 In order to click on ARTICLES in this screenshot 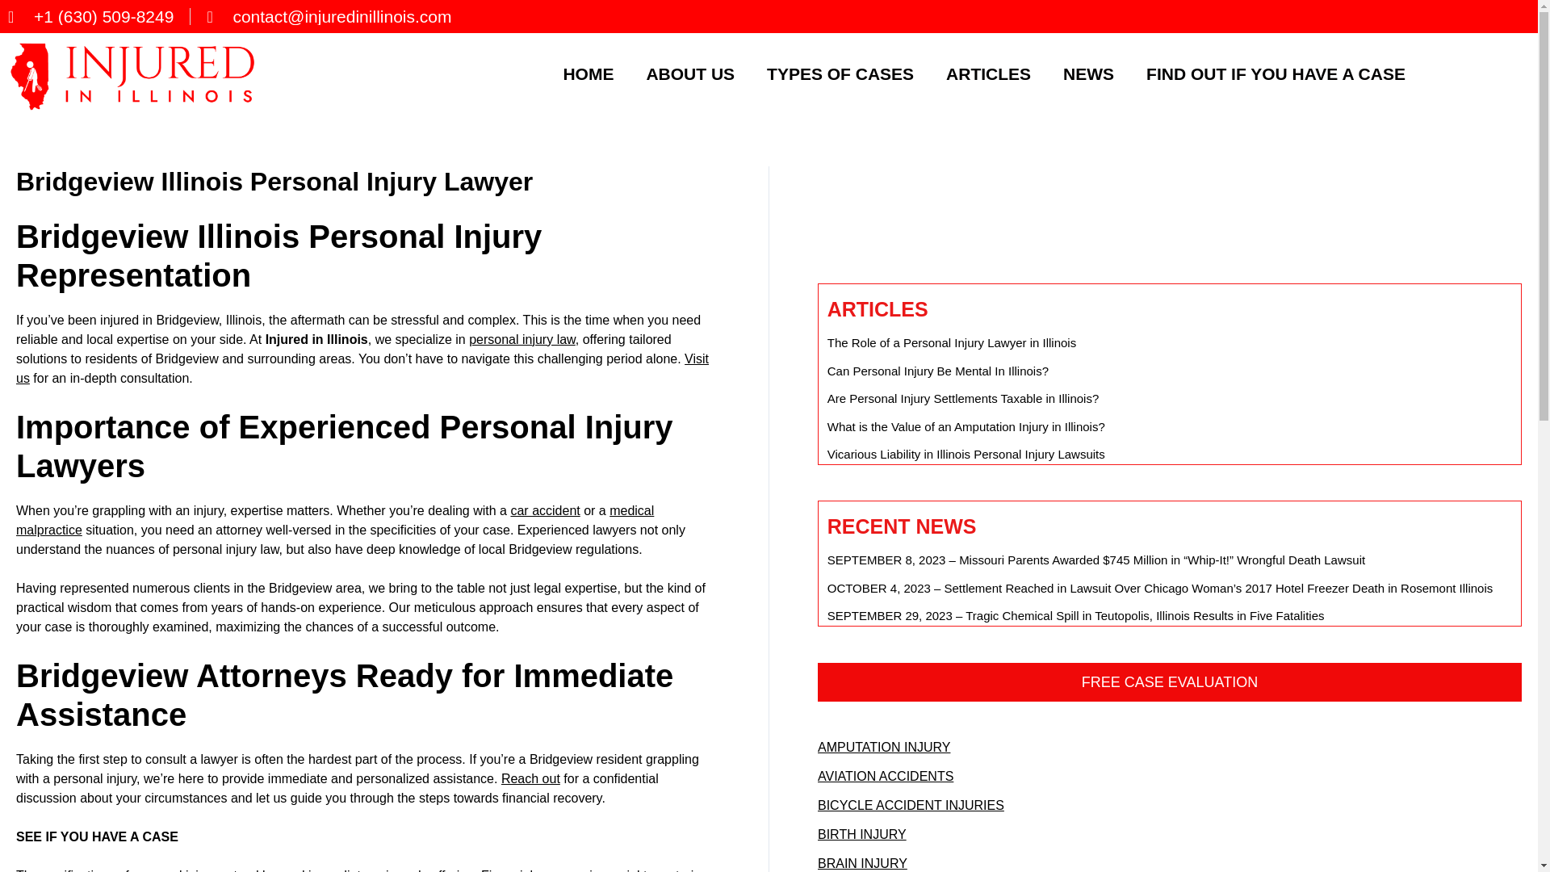, I will do `click(988, 73)`.